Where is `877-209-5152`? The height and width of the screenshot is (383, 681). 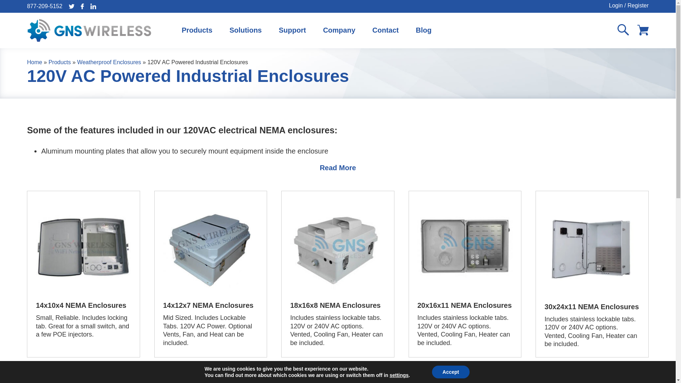 877-209-5152 is located at coordinates (45, 6).